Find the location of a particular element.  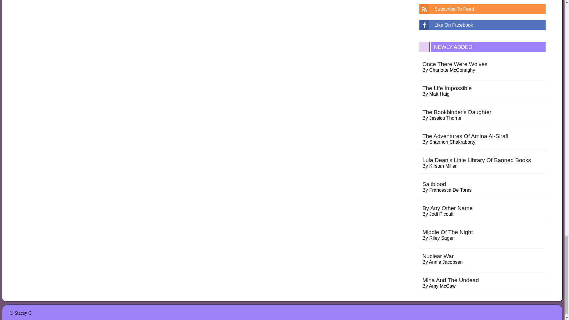

The Adventures Of Amina Al-Sirafi is located at coordinates (465, 136).